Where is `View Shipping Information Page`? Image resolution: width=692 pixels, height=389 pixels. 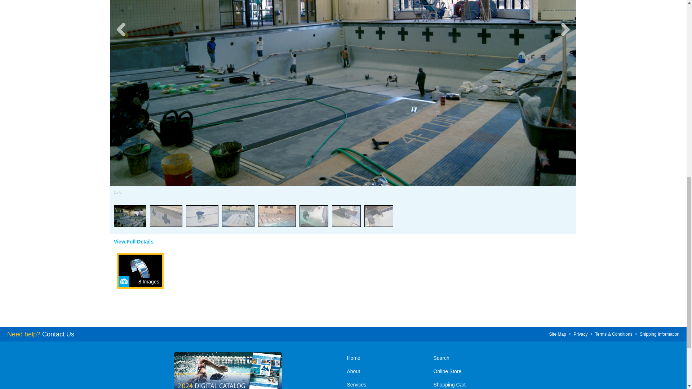
View Shipping Information Page is located at coordinates (660, 334).